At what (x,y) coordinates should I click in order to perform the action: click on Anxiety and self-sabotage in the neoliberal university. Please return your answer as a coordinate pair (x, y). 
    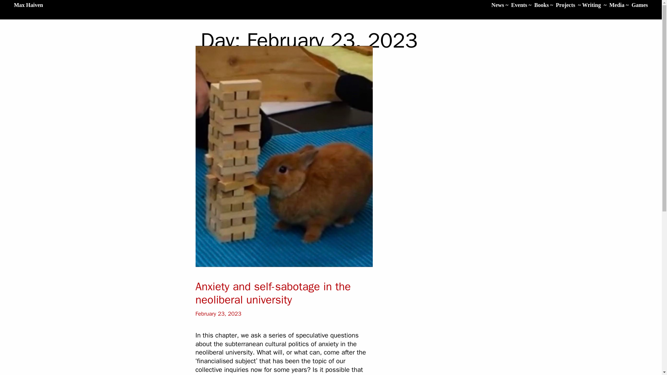
    Looking at the image, I should click on (273, 293).